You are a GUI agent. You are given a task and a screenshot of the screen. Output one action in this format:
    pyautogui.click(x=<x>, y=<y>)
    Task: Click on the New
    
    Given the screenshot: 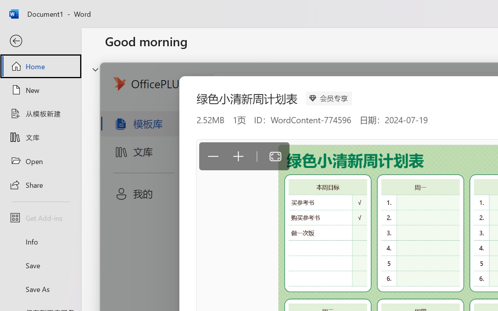 What is the action you would take?
    pyautogui.click(x=40, y=90)
    